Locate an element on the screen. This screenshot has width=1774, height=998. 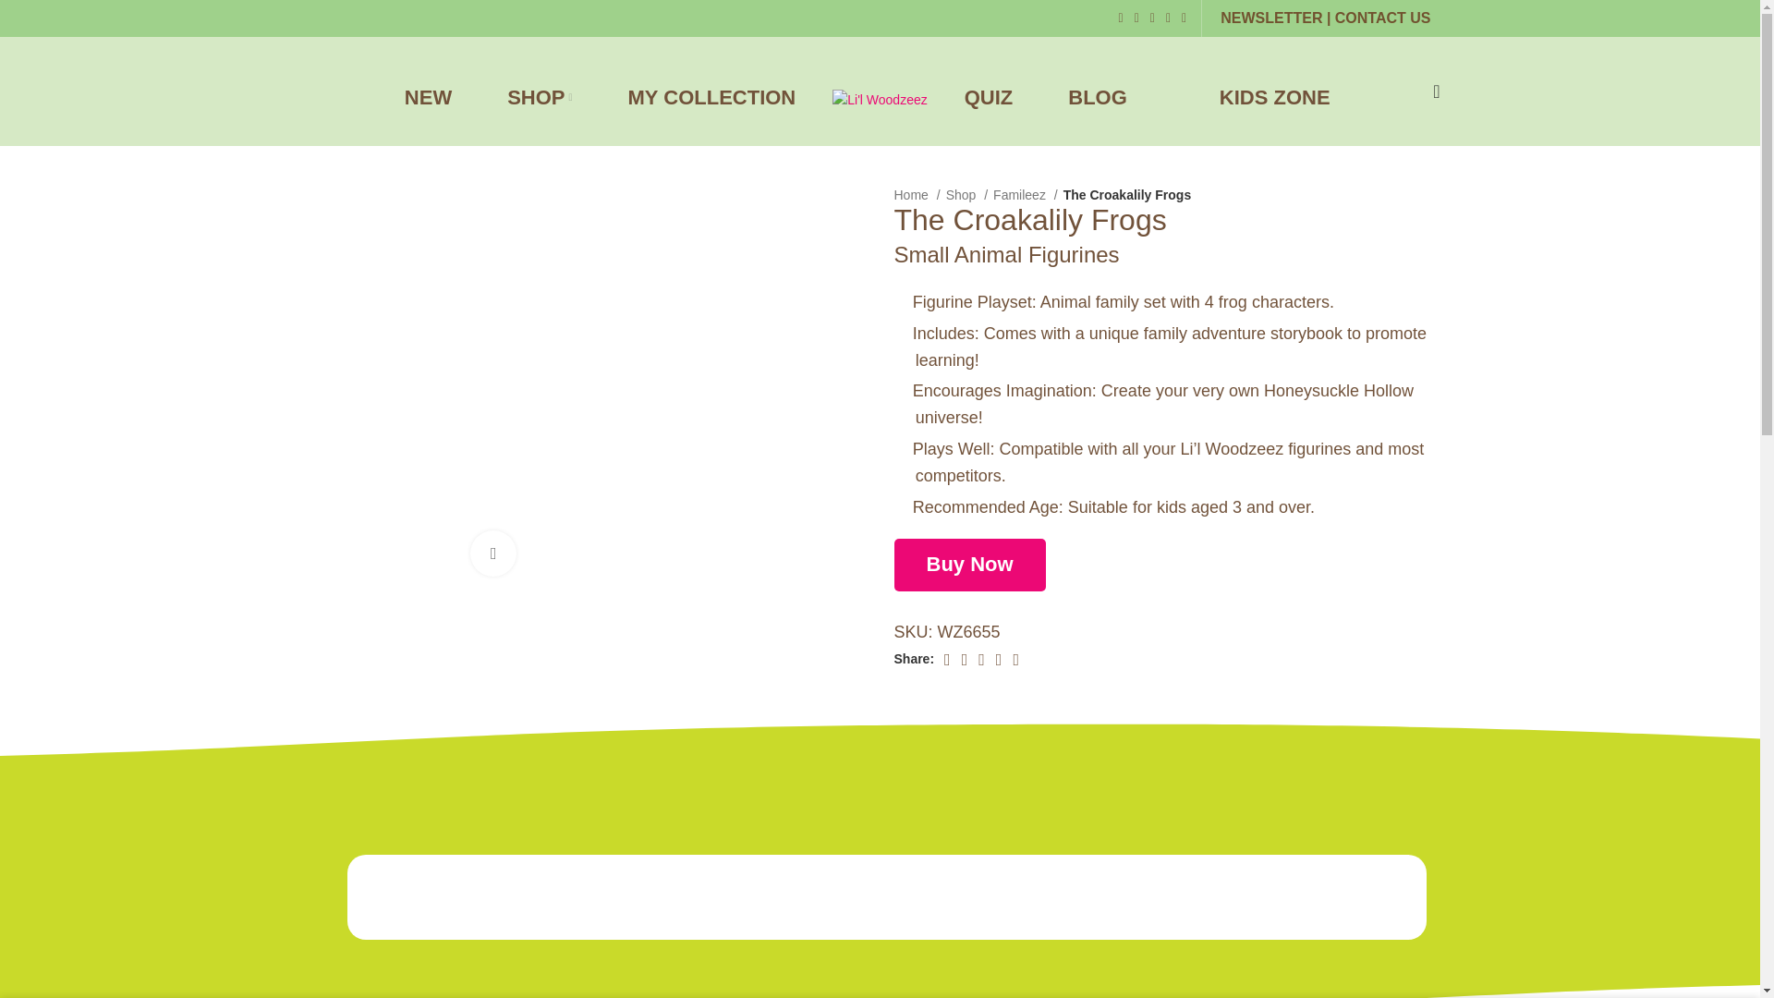
Buy Now is located at coordinates (970, 565).